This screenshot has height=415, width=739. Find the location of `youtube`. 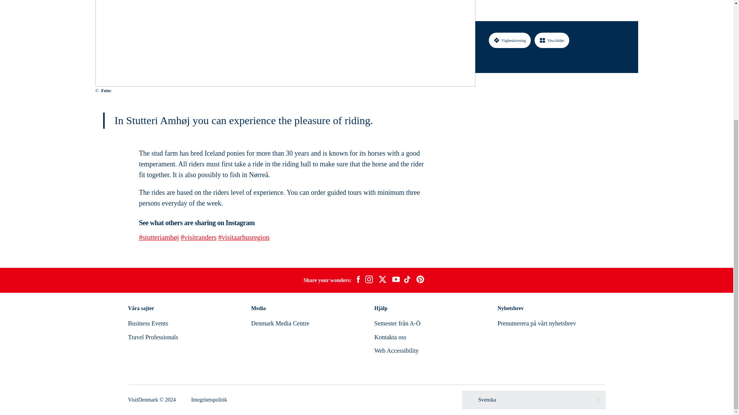

youtube is located at coordinates (396, 280).